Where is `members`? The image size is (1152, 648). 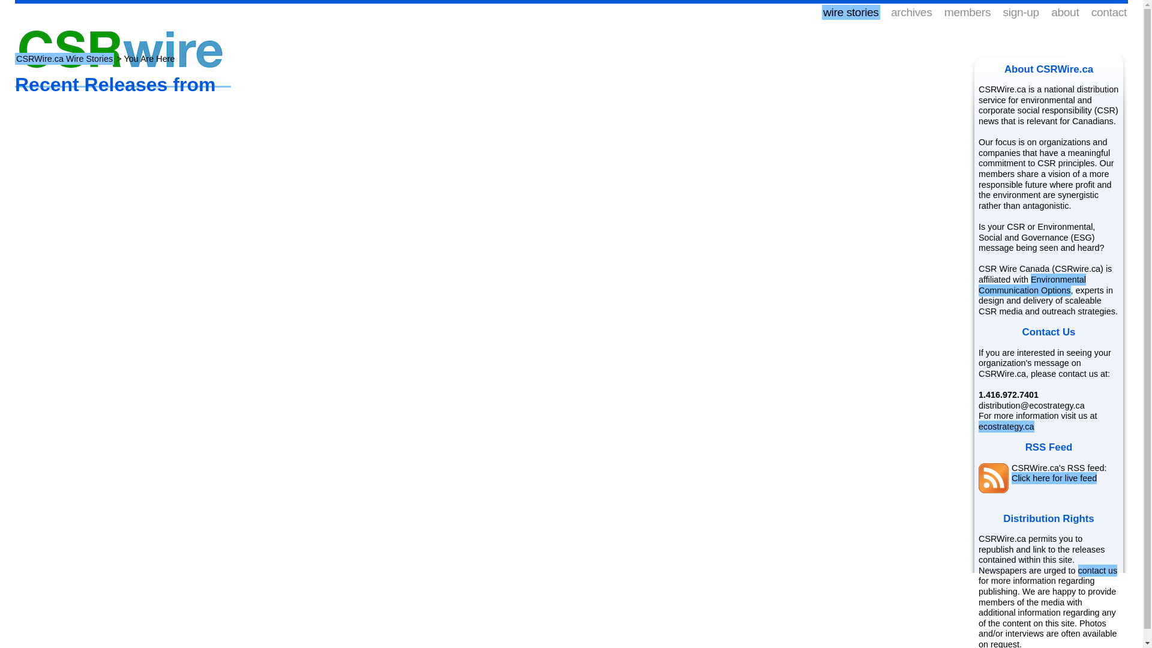
members is located at coordinates (967, 12).